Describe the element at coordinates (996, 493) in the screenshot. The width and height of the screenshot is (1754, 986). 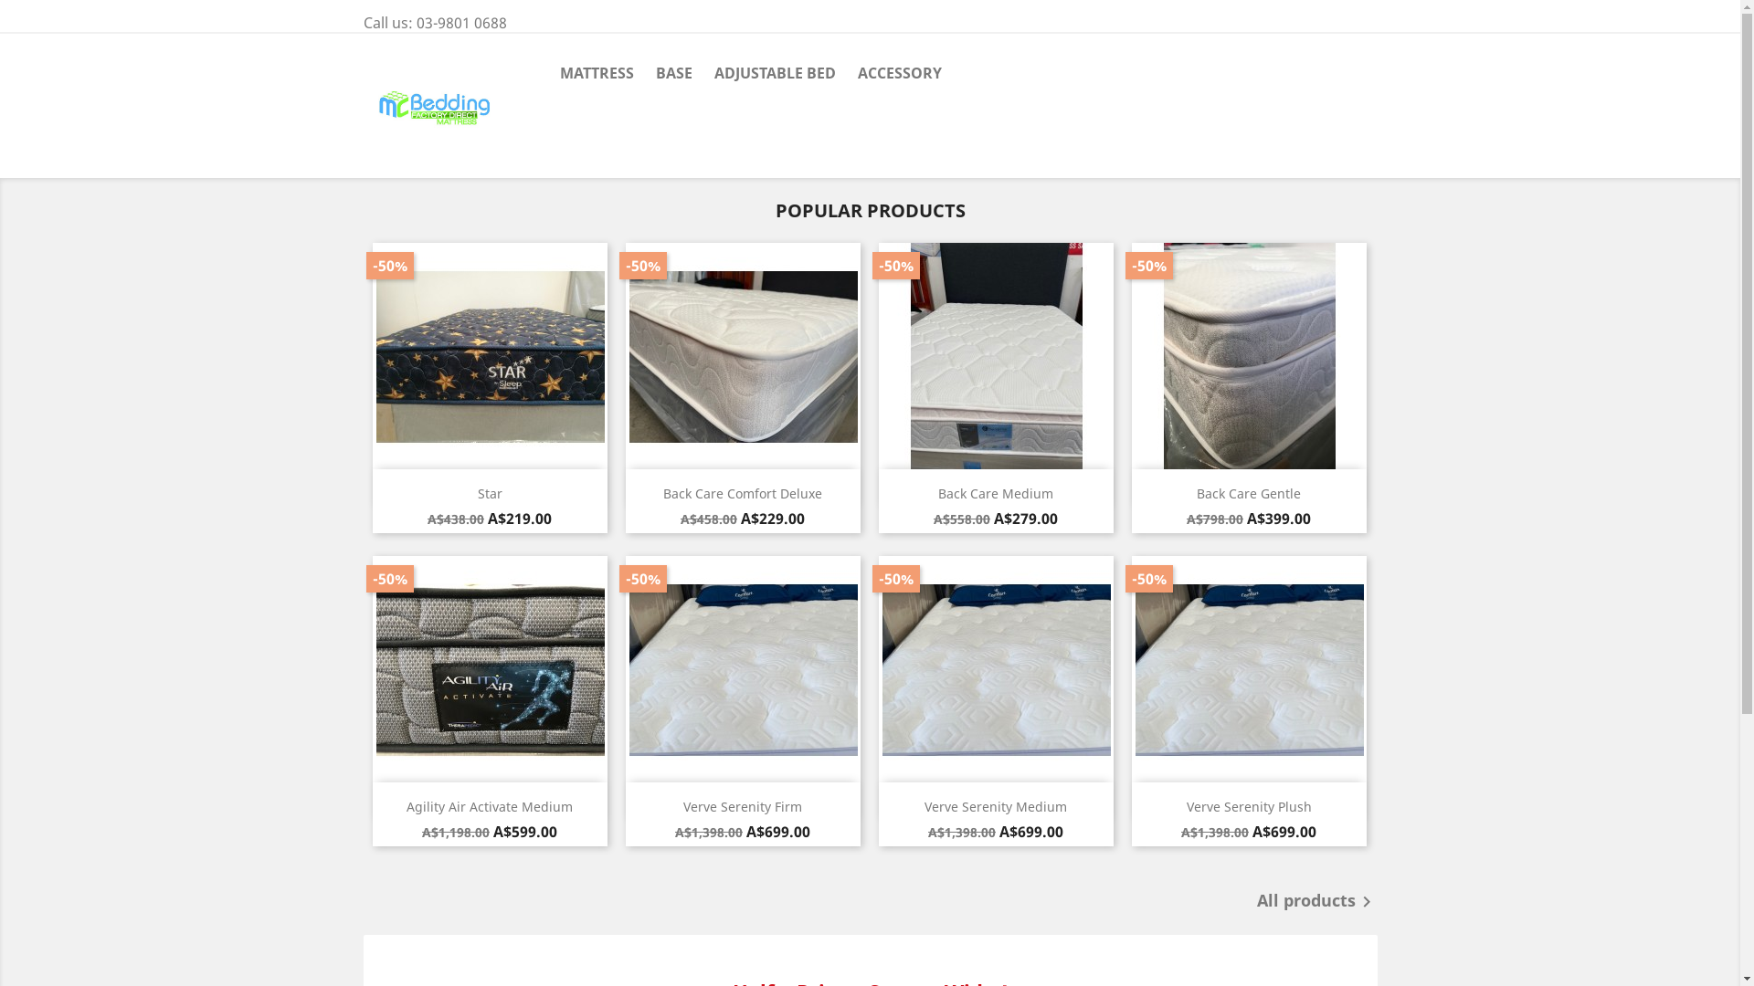
I see `Back Care Medium` at that location.